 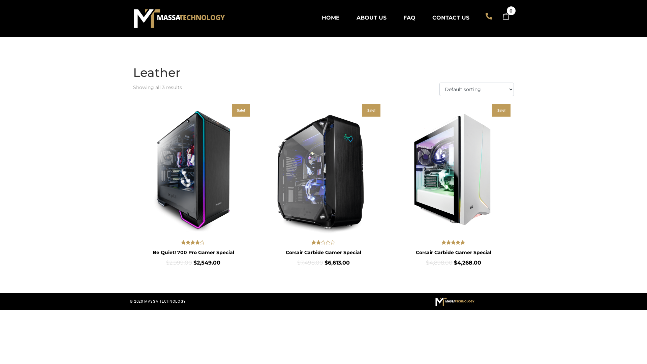 What do you see at coordinates (371, 18) in the screenshot?
I see `ABOUT US` at bounding box center [371, 18].